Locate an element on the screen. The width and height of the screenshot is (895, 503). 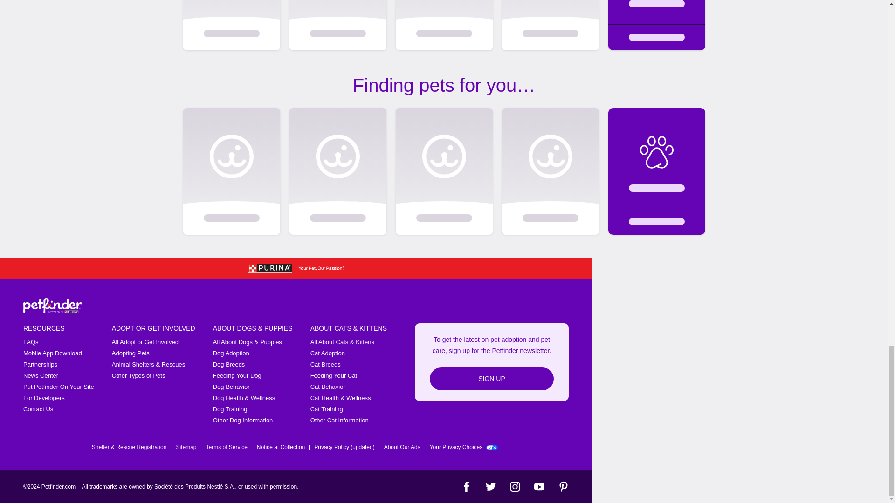
Facebook is located at coordinates (466, 486).